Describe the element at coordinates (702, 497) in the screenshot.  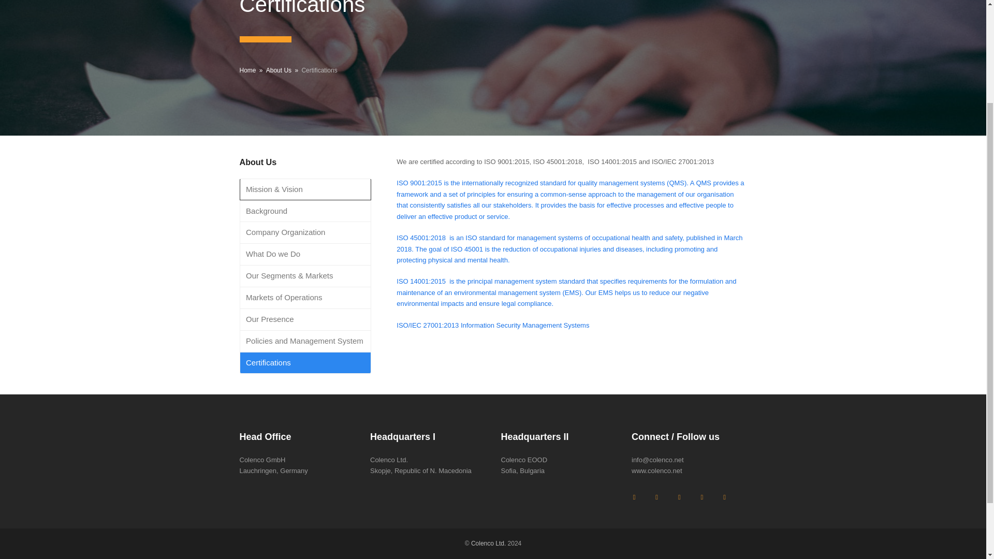
I see `Twitter` at that location.